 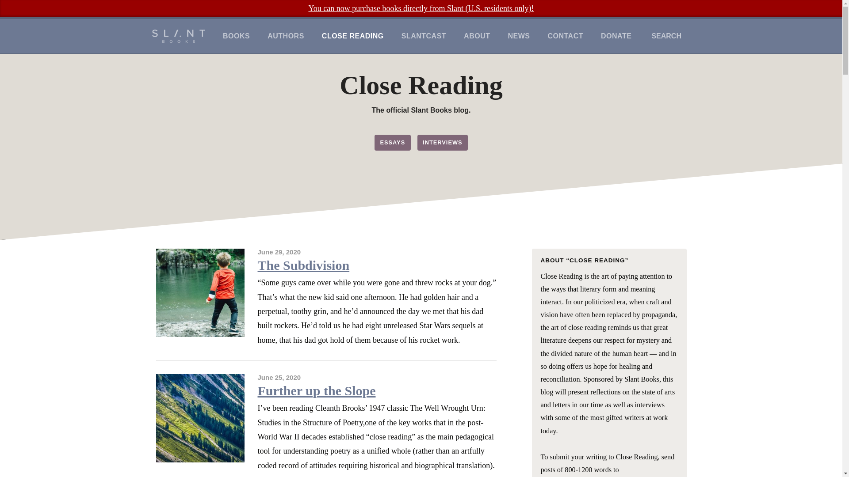 I want to click on CLOSE READING, so click(x=353, y=36).